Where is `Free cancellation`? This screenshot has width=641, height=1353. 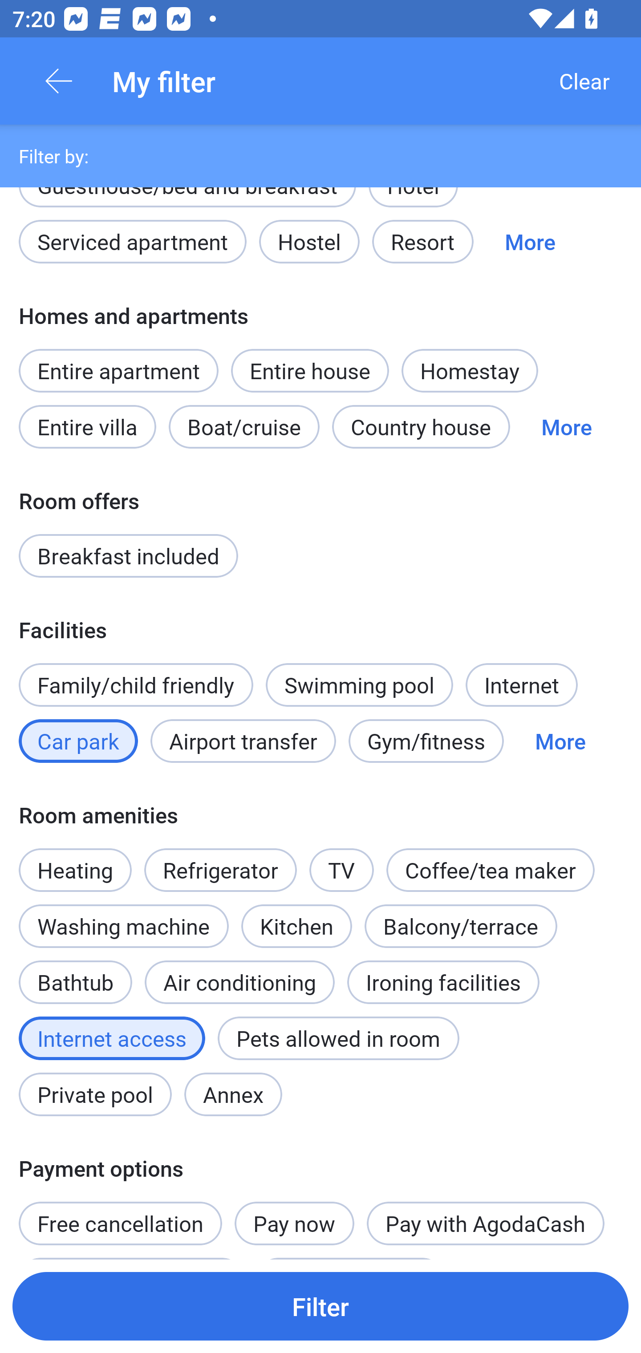
Free cancellation is located at coordinates (120, 1214).